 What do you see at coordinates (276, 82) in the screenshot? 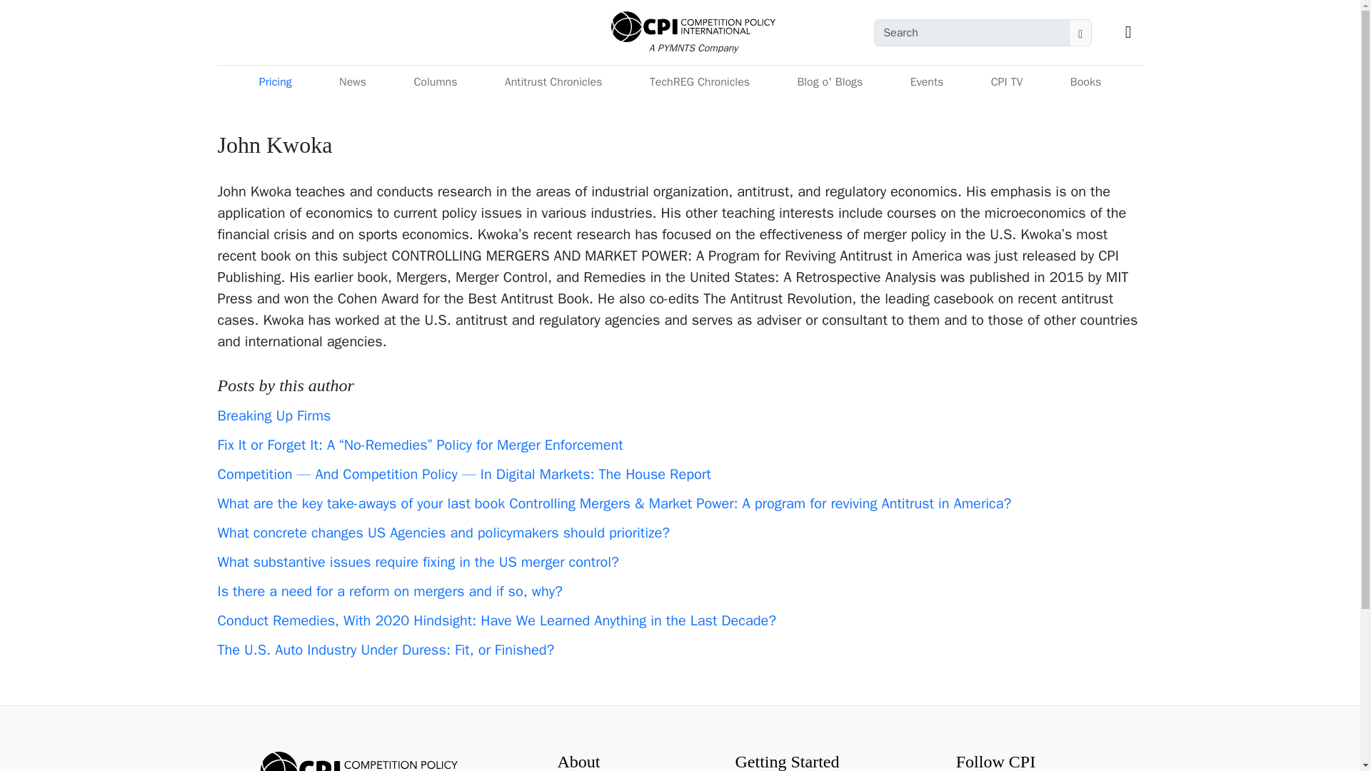
I see `Pricing` at bounding box center [276, 82].